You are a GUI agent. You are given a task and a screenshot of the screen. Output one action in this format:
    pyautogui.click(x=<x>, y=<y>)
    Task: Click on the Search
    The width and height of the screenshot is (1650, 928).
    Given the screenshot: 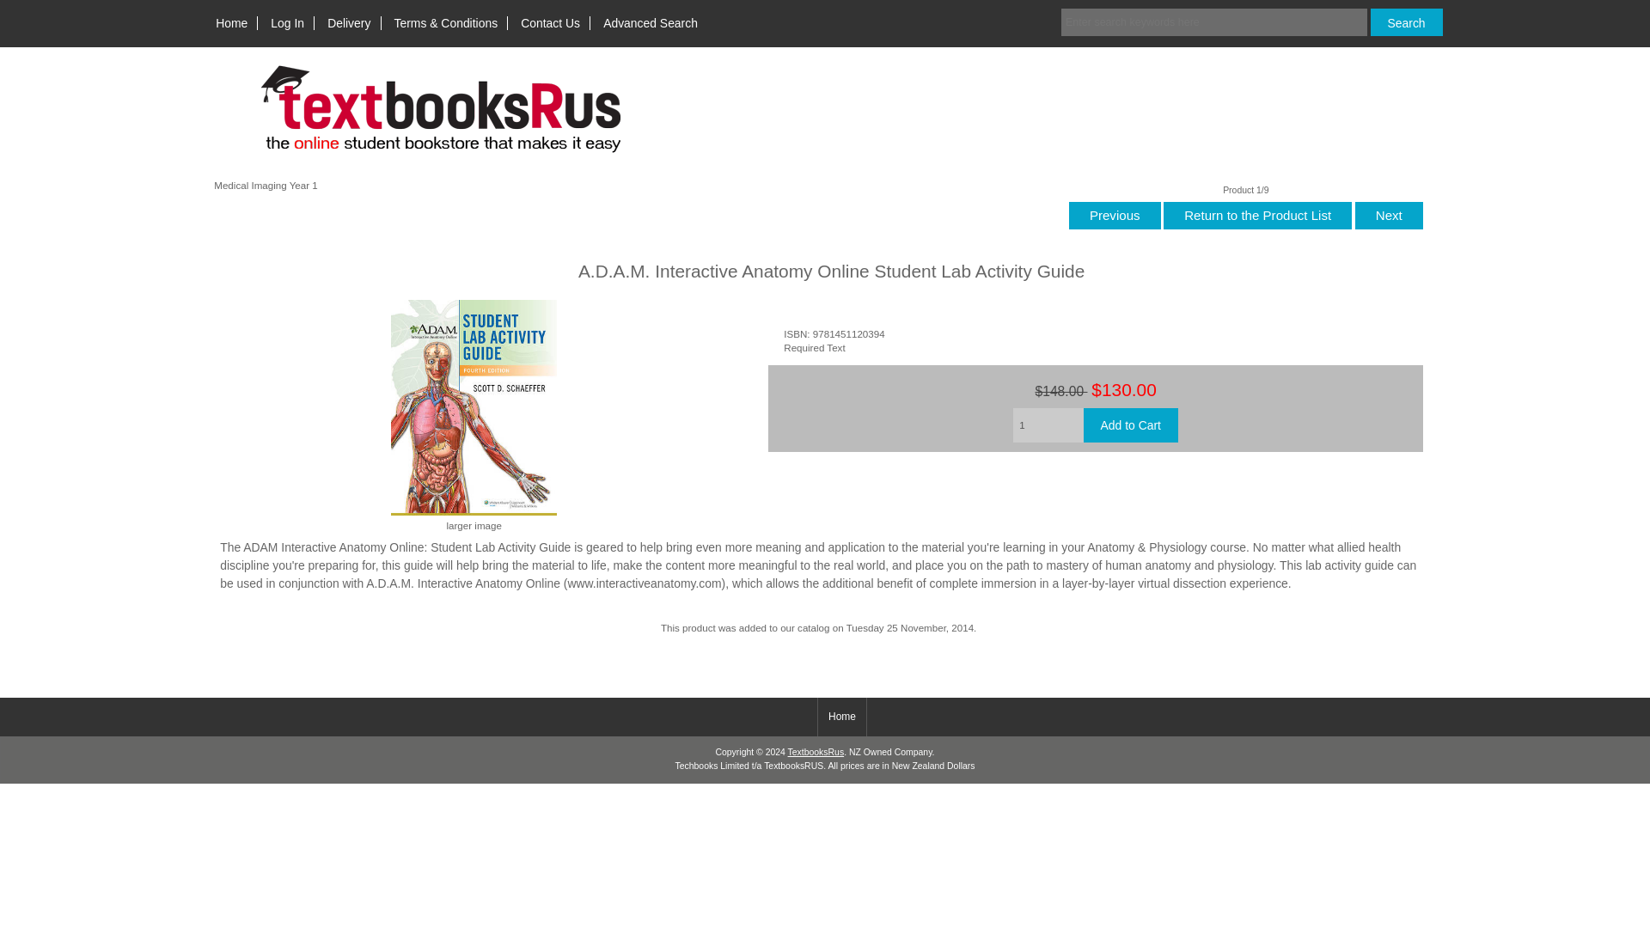 What is the action you would take?
    pyautogui.click(x=1406, y=22)
    